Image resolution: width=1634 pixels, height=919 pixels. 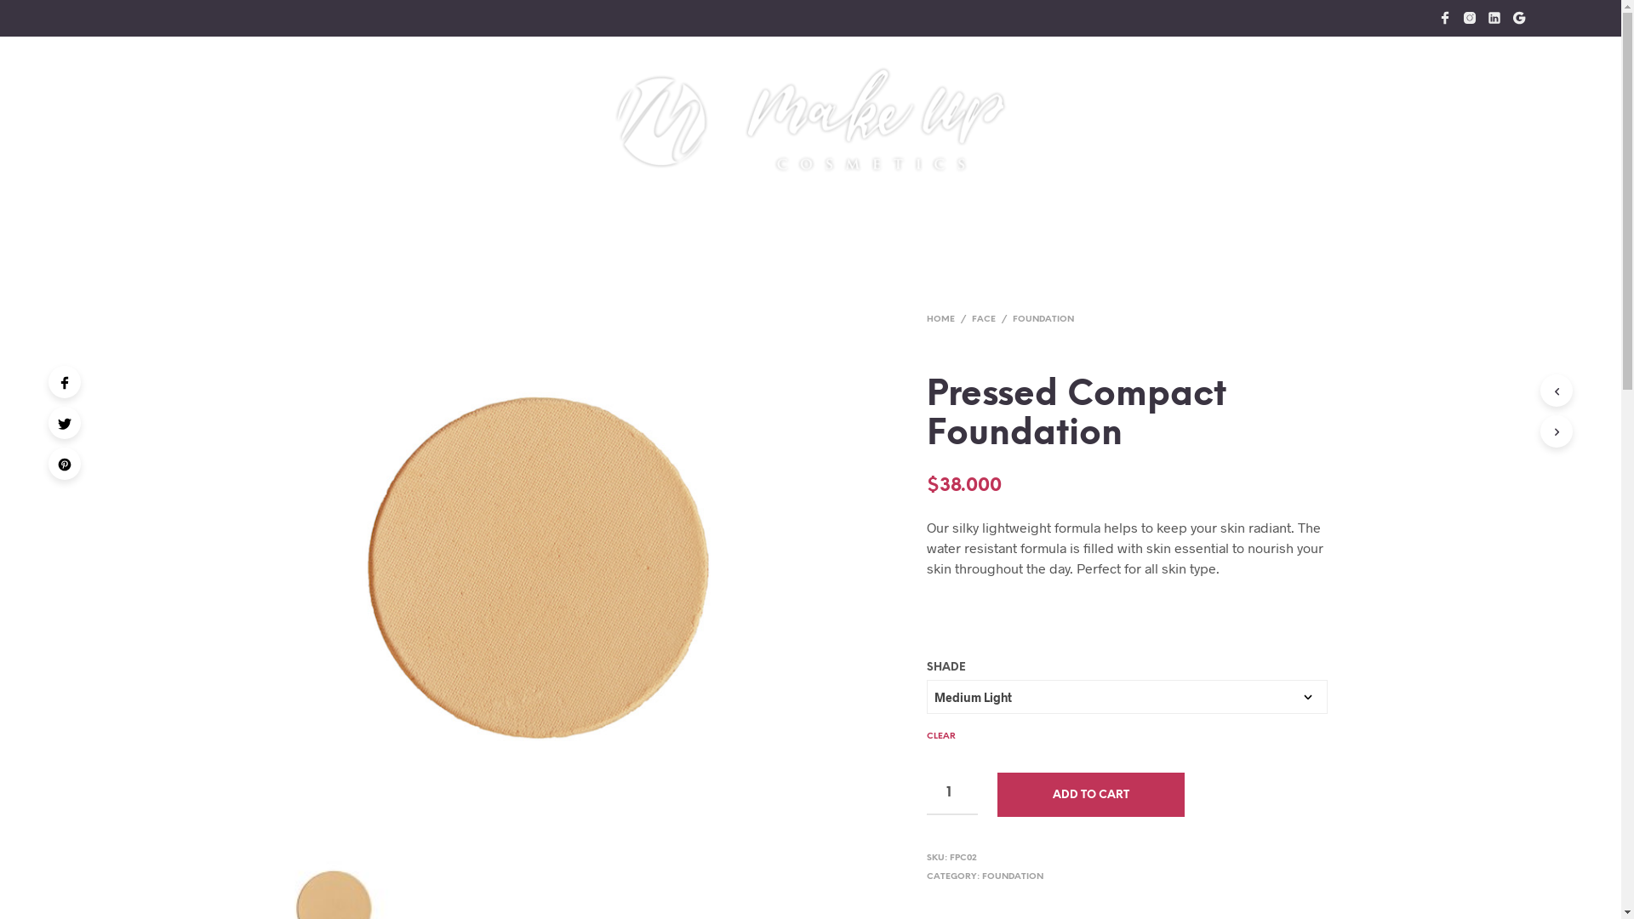 What do you see at coordinates (758, 214) in the screenshot?
I see `HOW TO CREATE YOUR MAKE UP BRAND` at bounding box center [758, 214].